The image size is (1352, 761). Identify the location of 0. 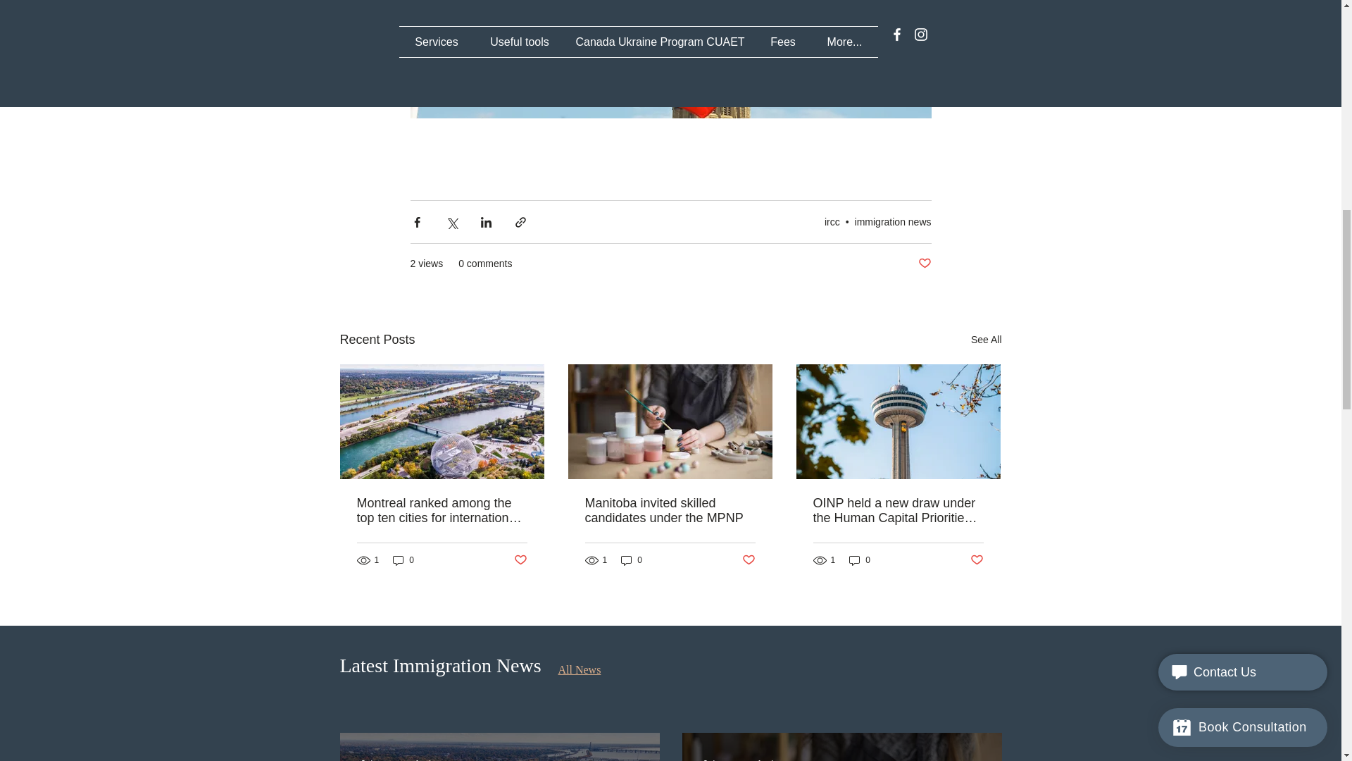
(631, 560).